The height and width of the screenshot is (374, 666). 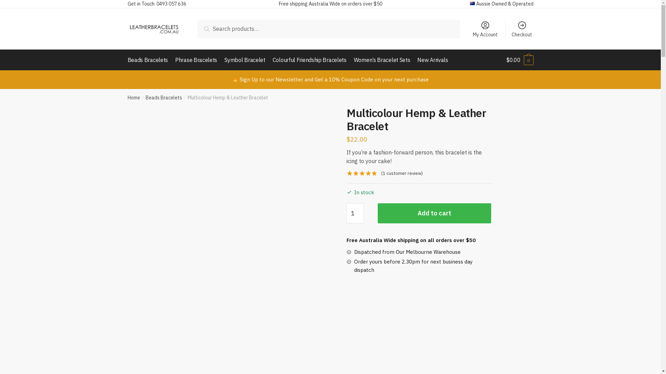 I want to click on Colourful Friendship Bracelets, so click(x=309, y=60).